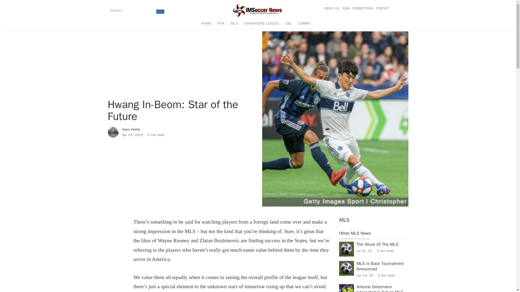 Image resolution: width=520 pixels, height=292 pixels. Describe the element at coordinates (377, 244) in the screenshot. I see `The Allure Of The MLS` at that location.